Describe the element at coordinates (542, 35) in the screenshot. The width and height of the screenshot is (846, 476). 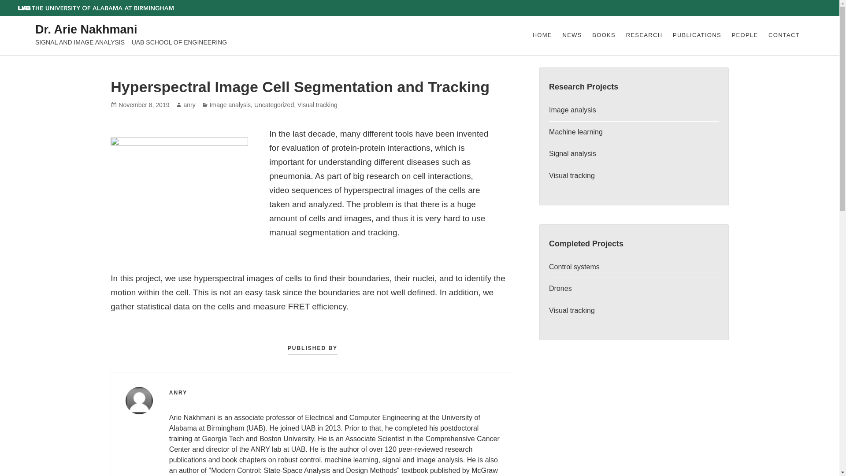
I see `HOME` at that location.